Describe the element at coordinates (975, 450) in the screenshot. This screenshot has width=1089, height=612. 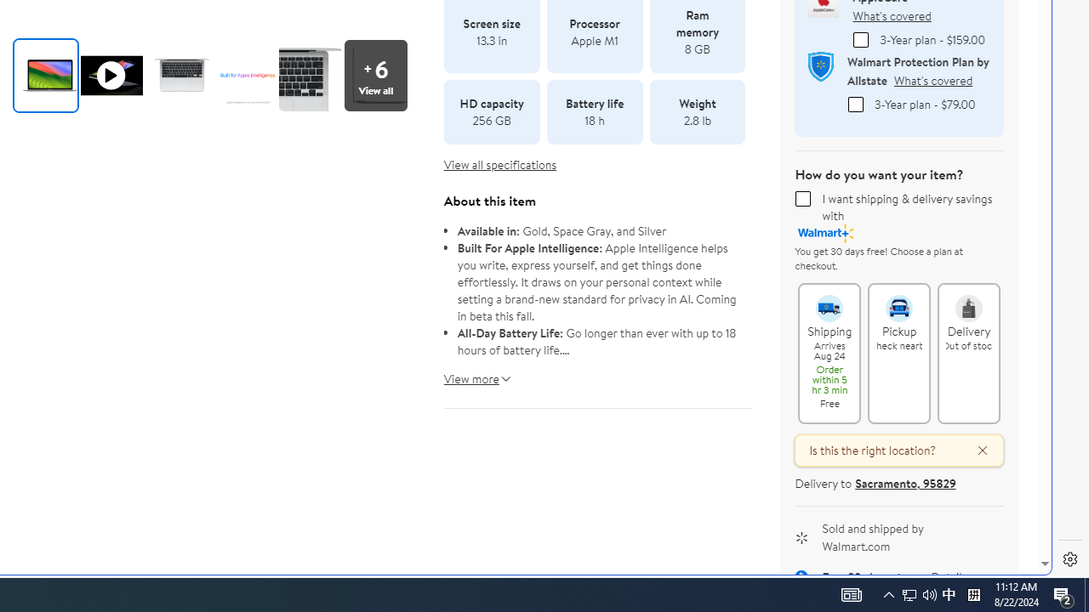
I see `Close question` at that location.